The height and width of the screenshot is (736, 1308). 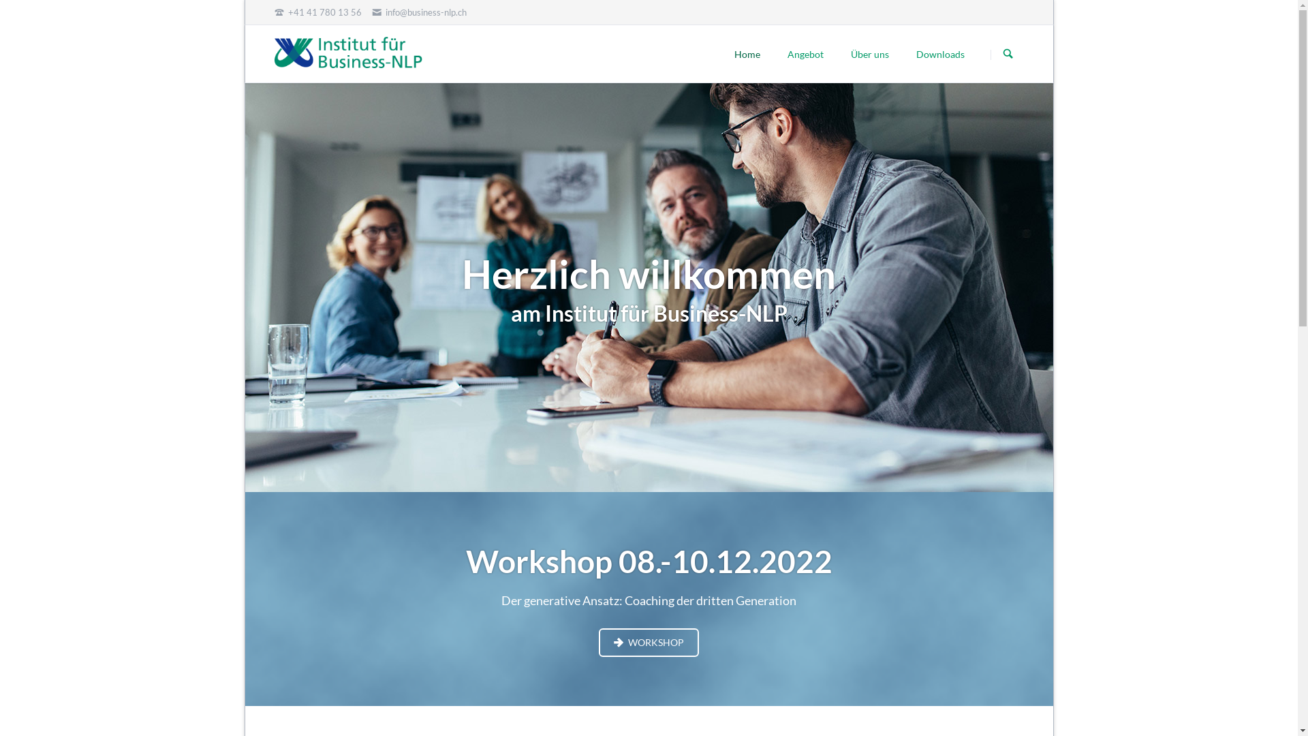 I want to click on Downloads, so click(x=940, y=54).